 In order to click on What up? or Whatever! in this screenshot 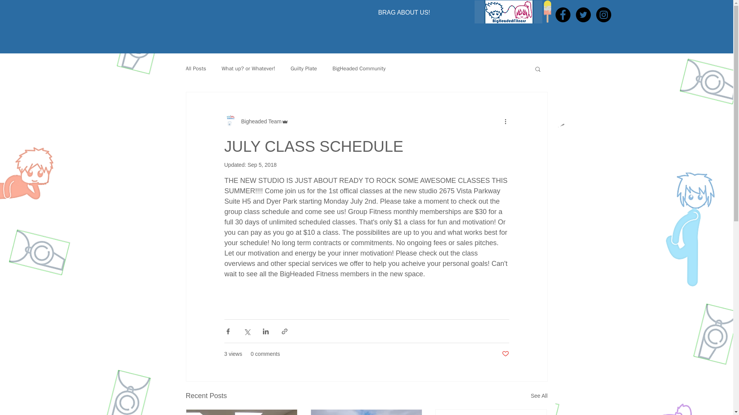, I will do `click(248, 68)`.